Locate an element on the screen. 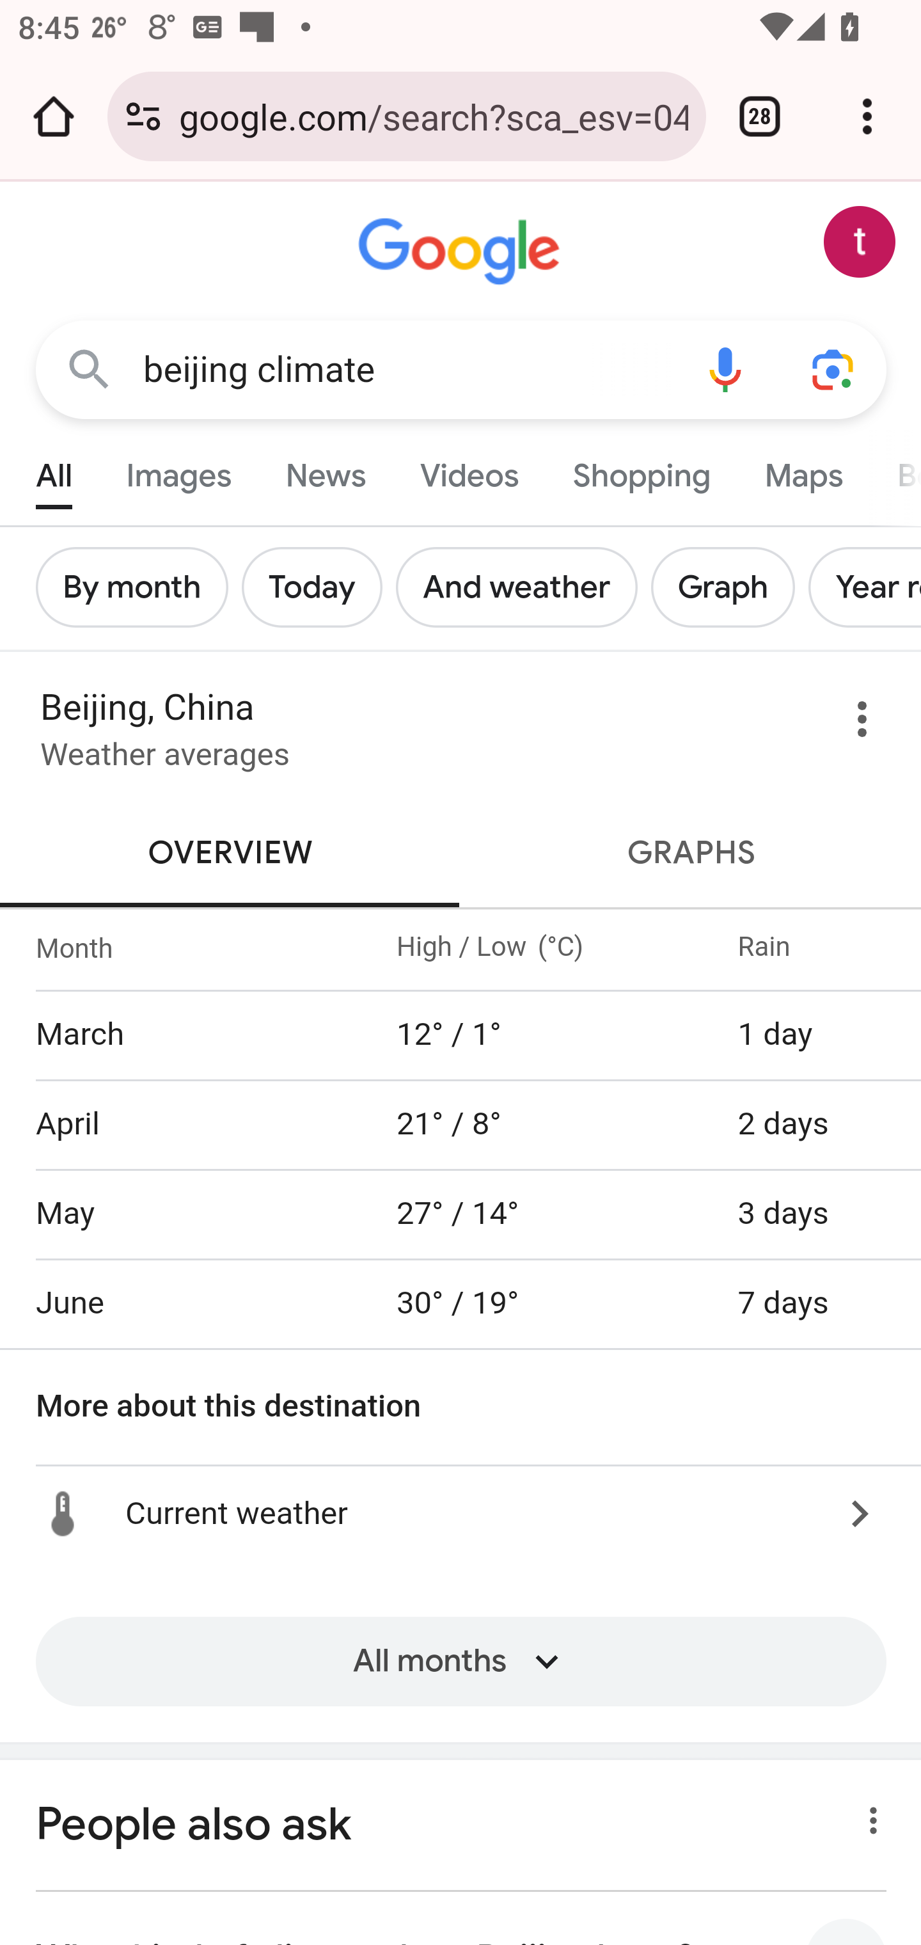 This screenshot has height=1945, width=921. News is located at coordinates (325, 470).